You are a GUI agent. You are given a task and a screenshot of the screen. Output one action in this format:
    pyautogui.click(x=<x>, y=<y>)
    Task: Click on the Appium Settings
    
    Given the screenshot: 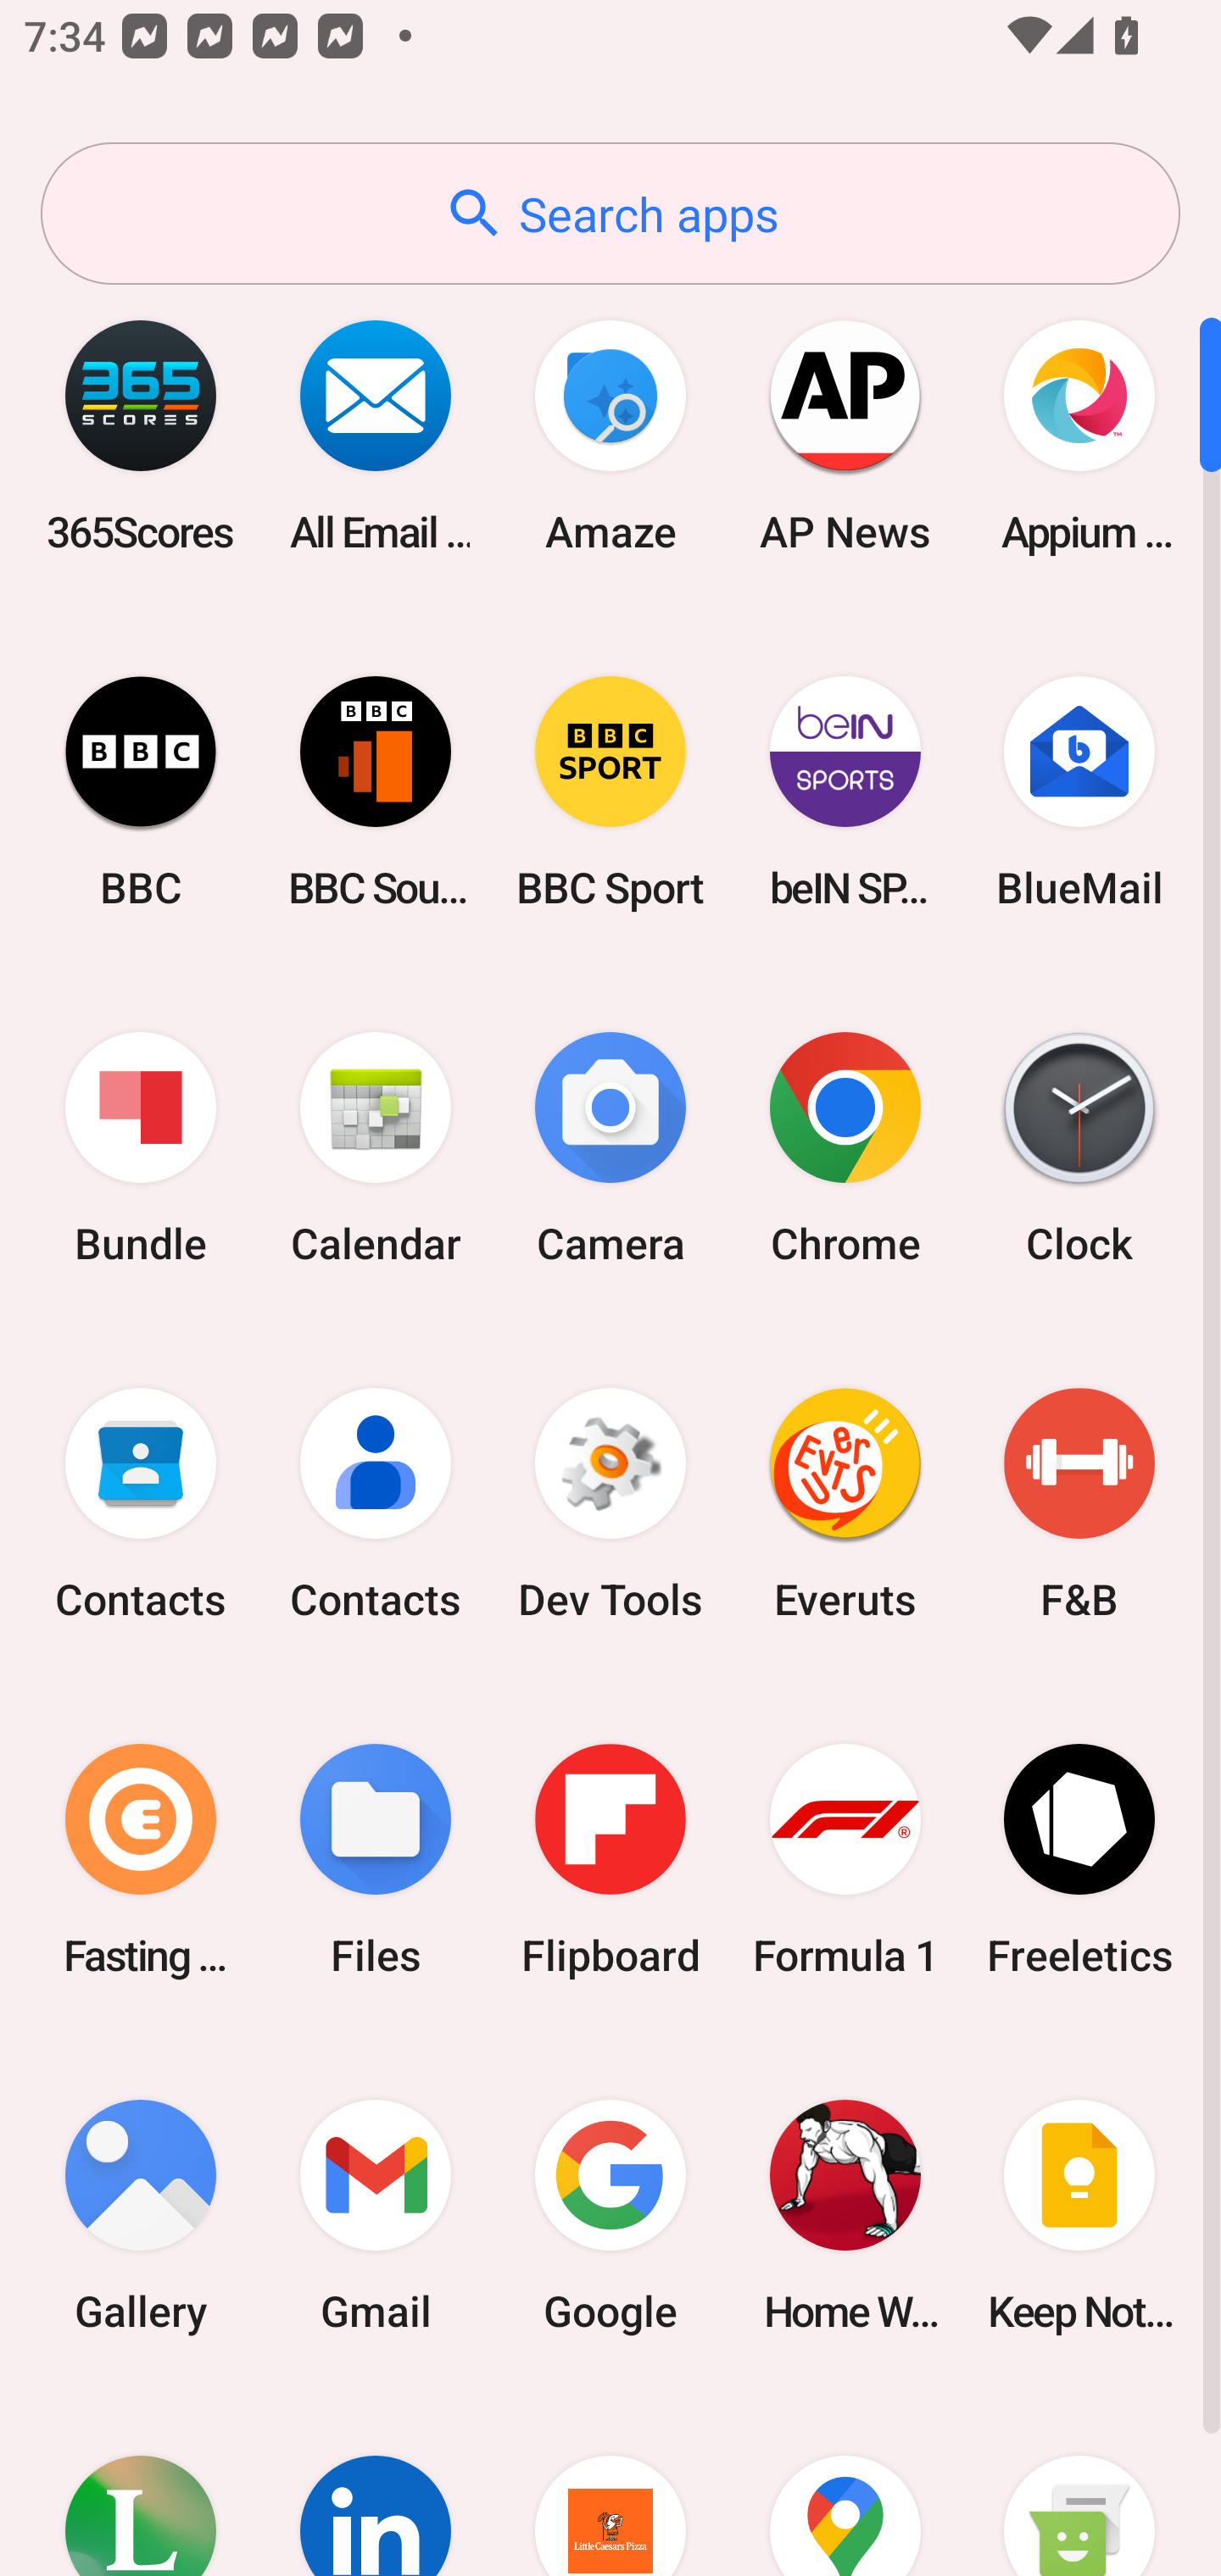 What is the action you would take?
    pyautogui.click(x=1079, y=436)
    